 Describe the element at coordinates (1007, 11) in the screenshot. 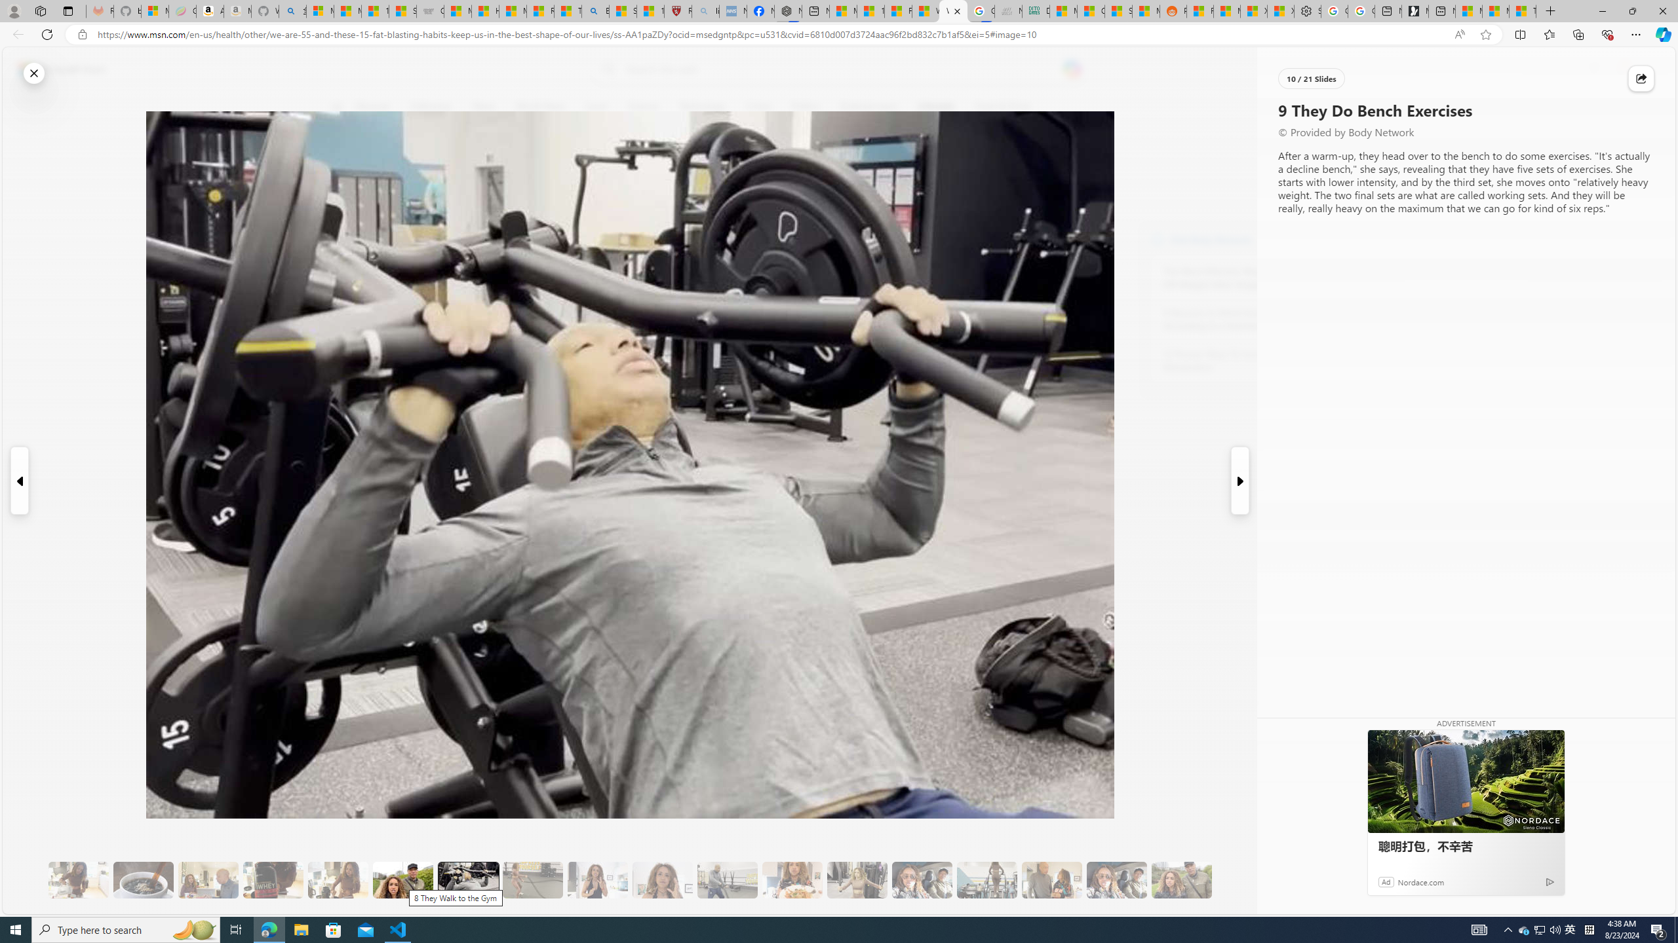

I see `Navy Quest` at that location.